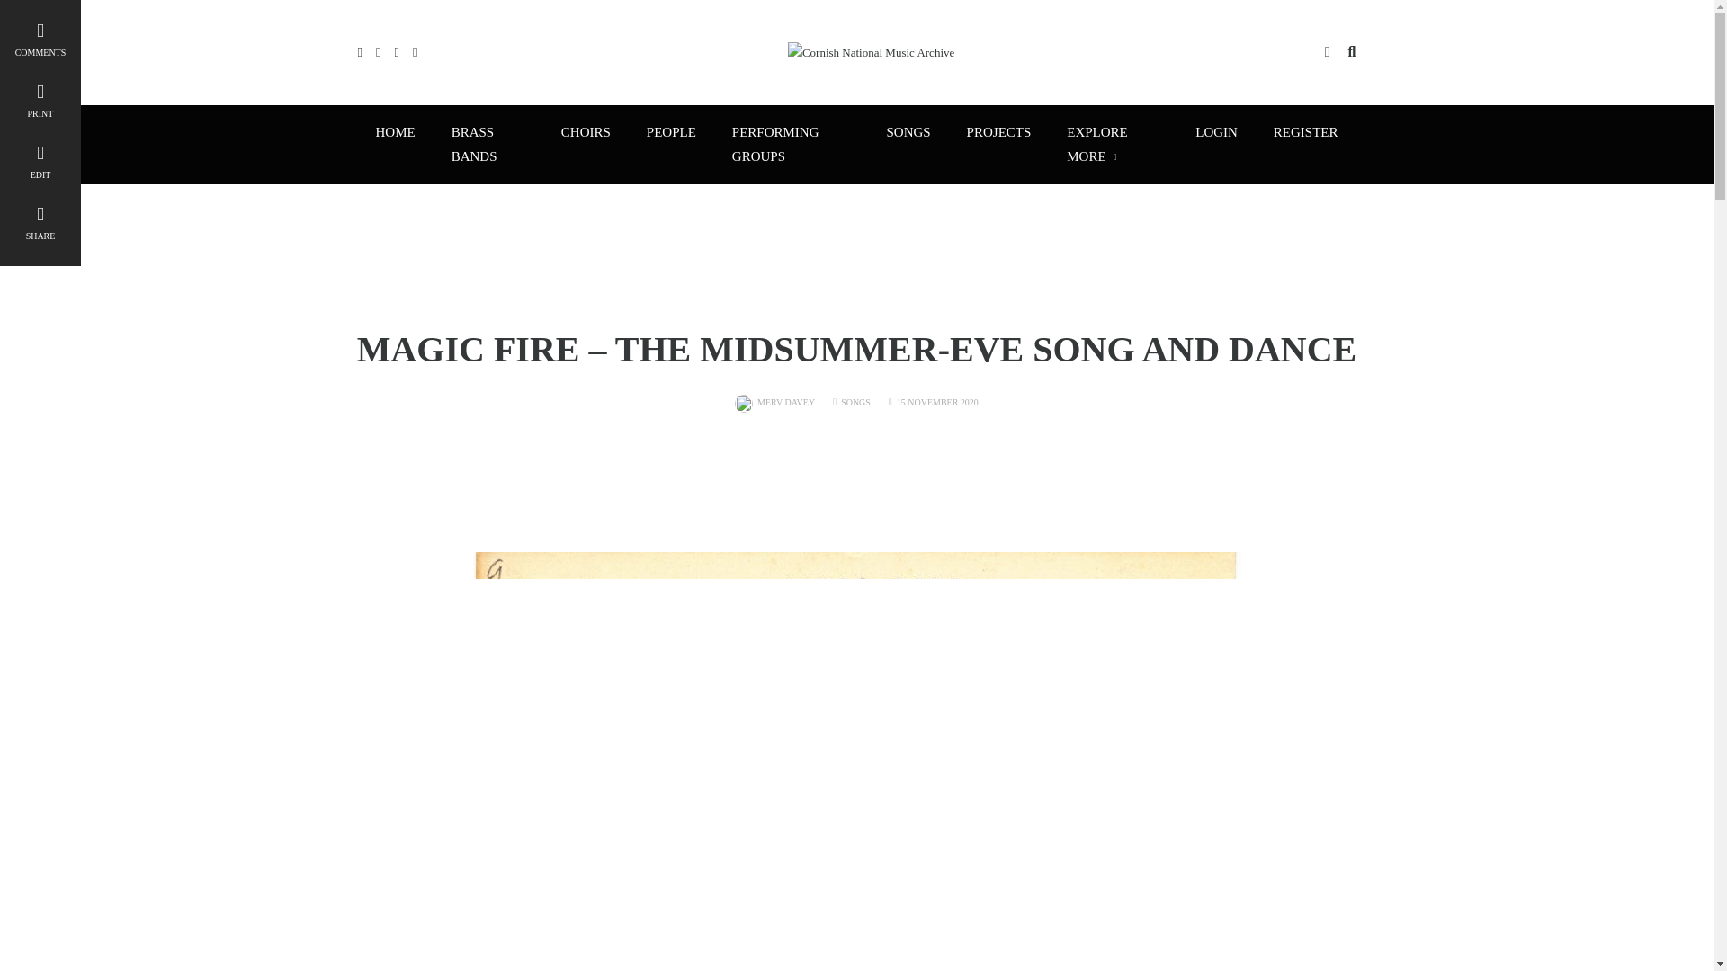 The image size is (1727, 971). What do you see at coordinates (908, 132) in the screenshot?
I see `SONGS` at bounding box center [908, 132].